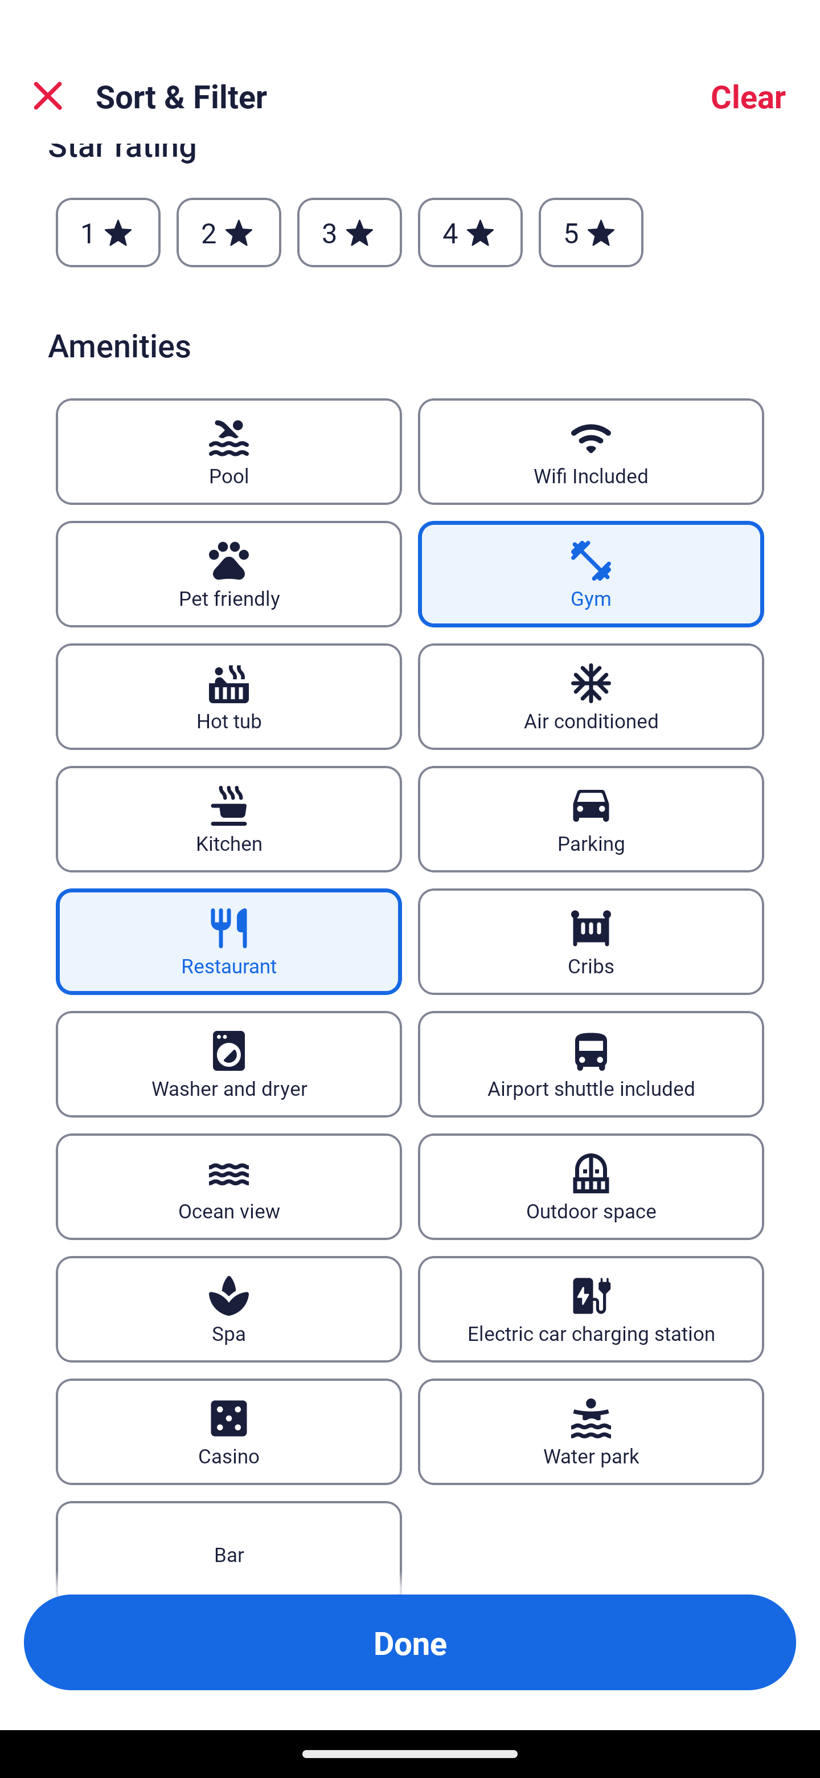  What do you see at coordinates (591, 1432) in the screenshot?
I see `Water park` at bounding box center [591, 1432].